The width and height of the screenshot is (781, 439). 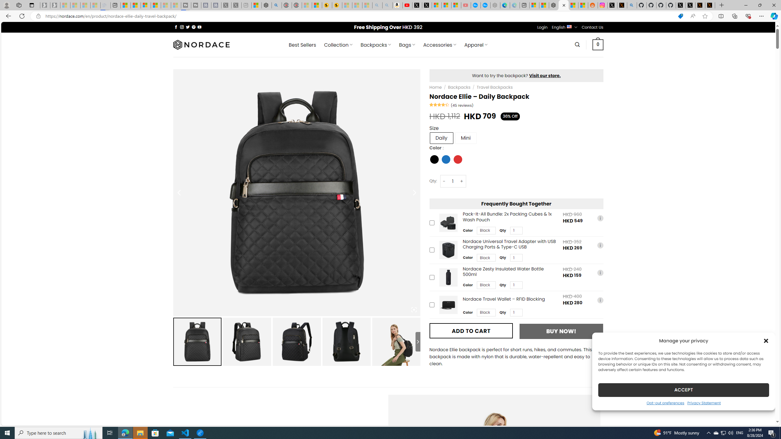 What do you see at coordinates (414, 310) in the screenshot?
I see `Class: iconic-woothumbs-fullscreen` at bounding box center [414, 310].